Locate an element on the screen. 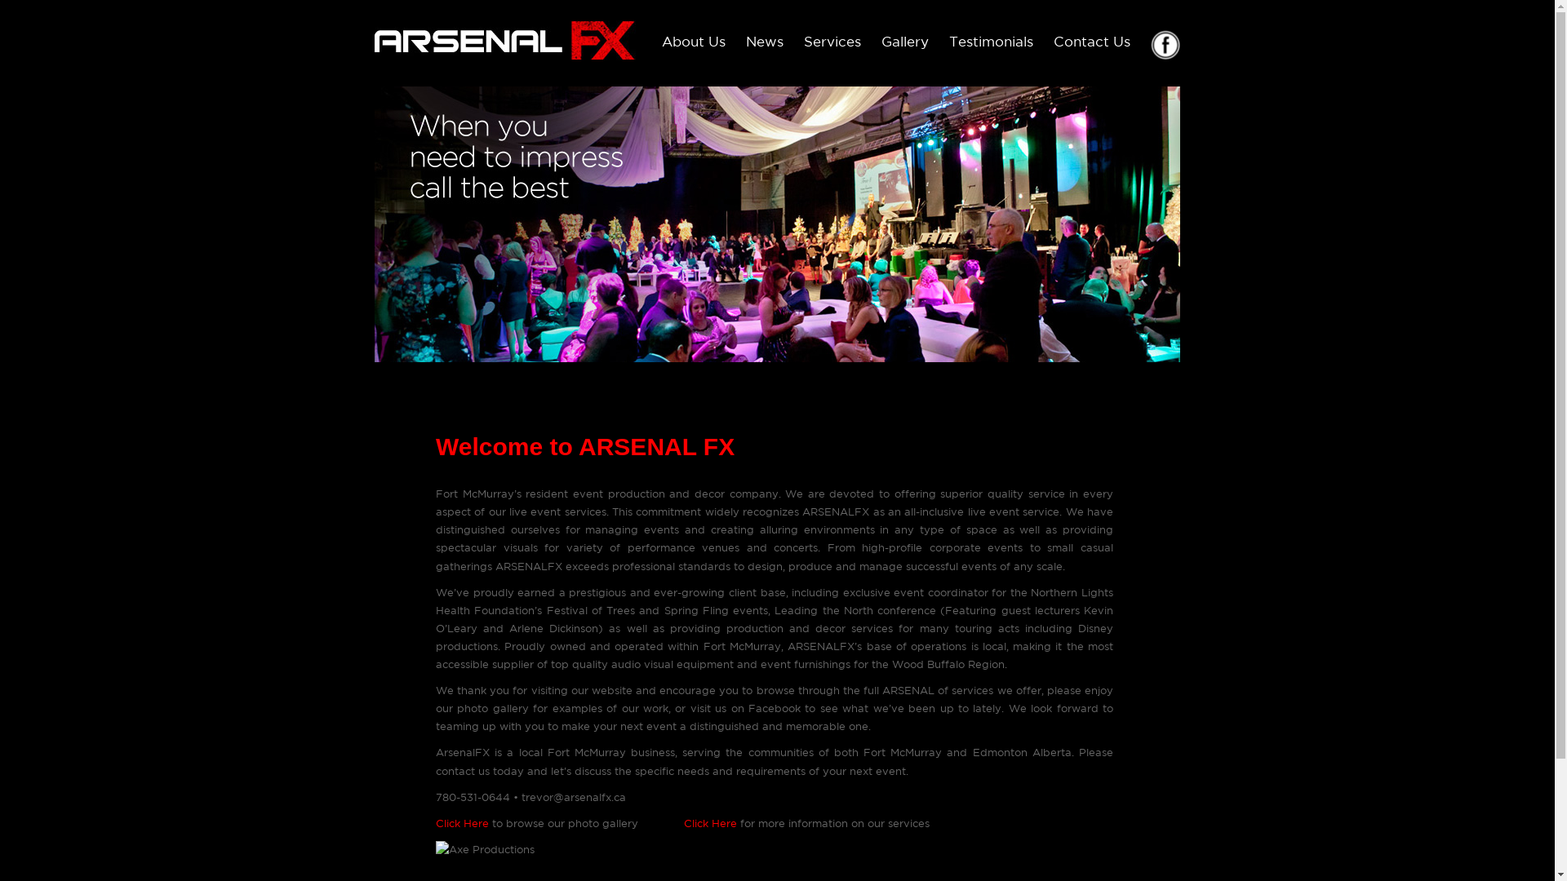 Image resolution: width=1567 pixels, height=881 pixels. Contact Us is located at coordinates (1092, 41).